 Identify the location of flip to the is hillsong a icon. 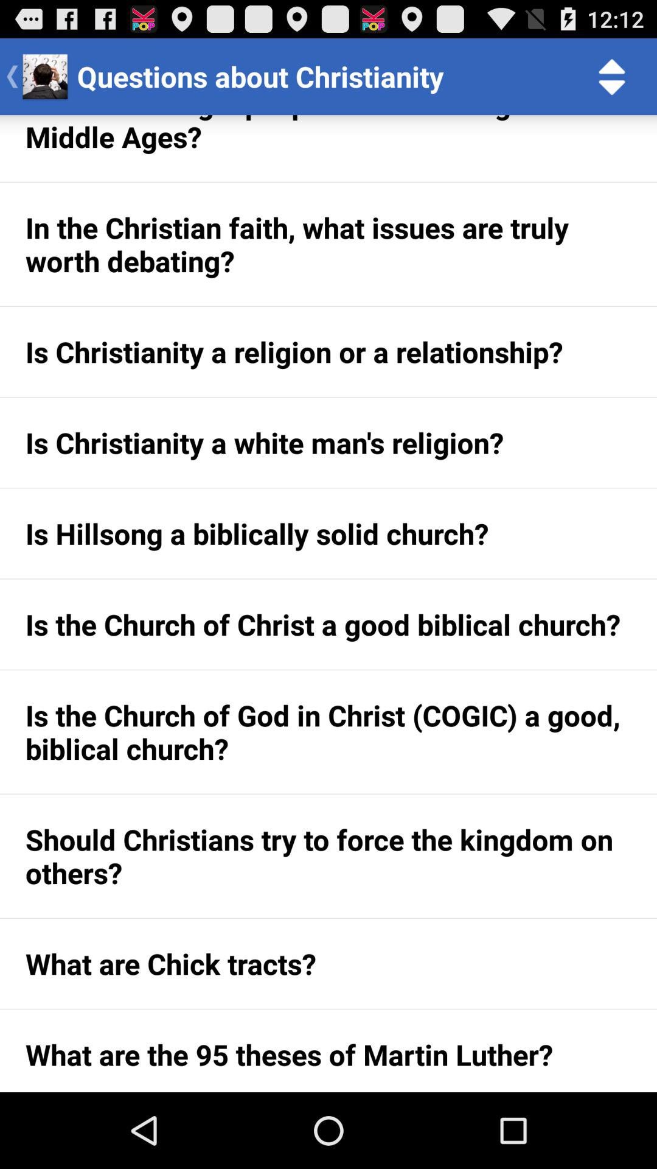
(328, 533).